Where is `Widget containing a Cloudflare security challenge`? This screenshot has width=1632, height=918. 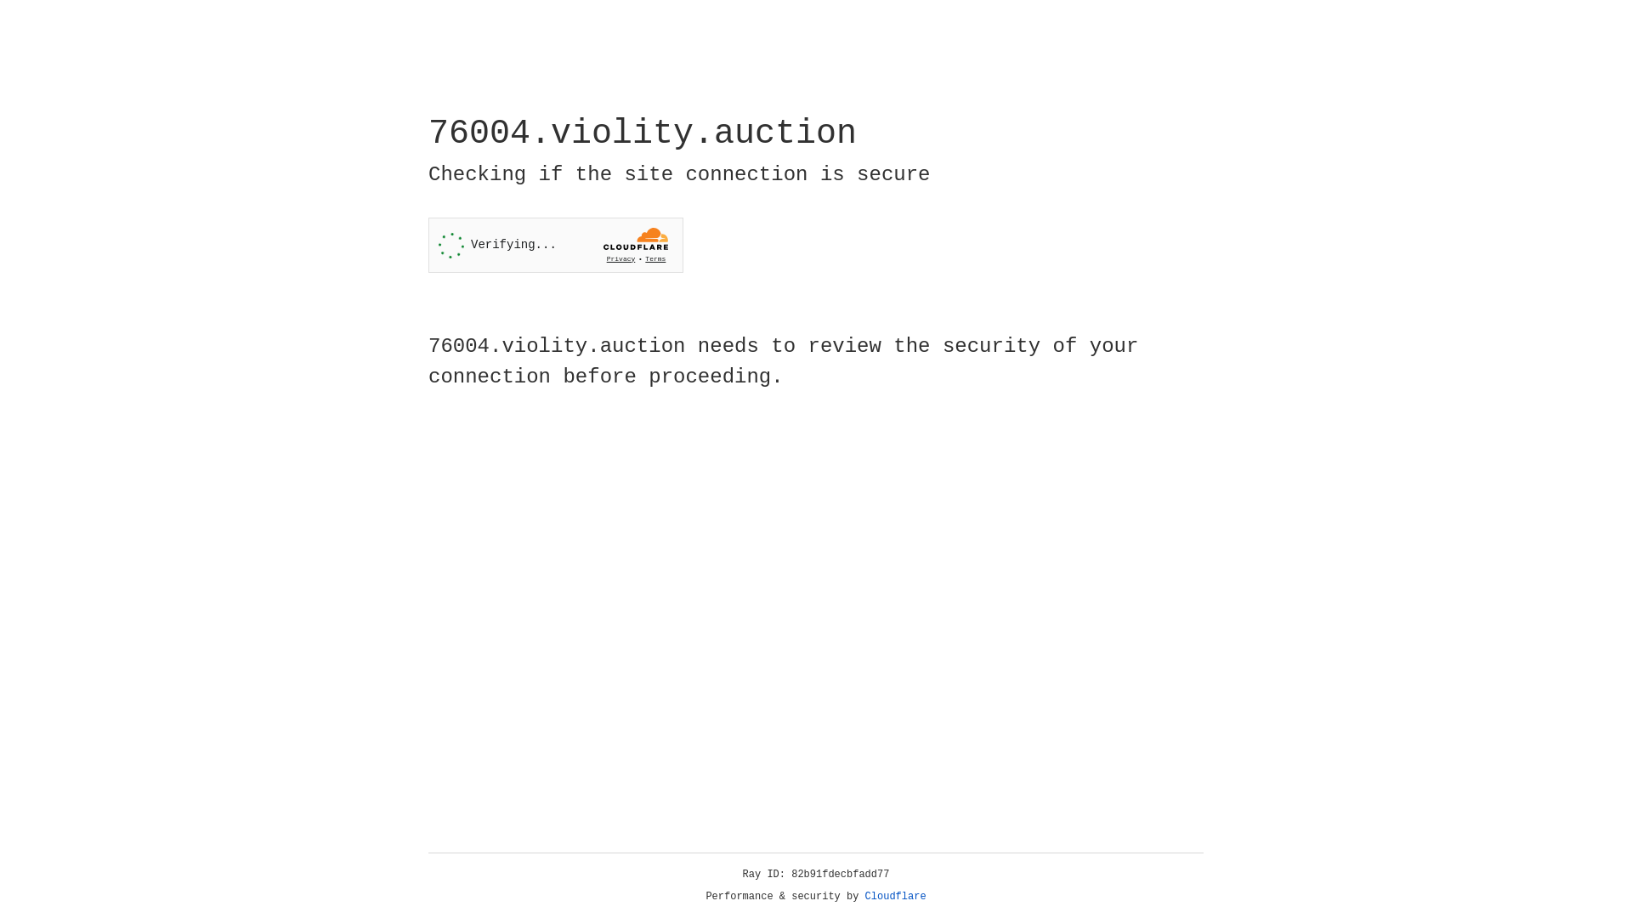 Widget containing a Cloudflare security challenge is located at coordinates (556, 245).